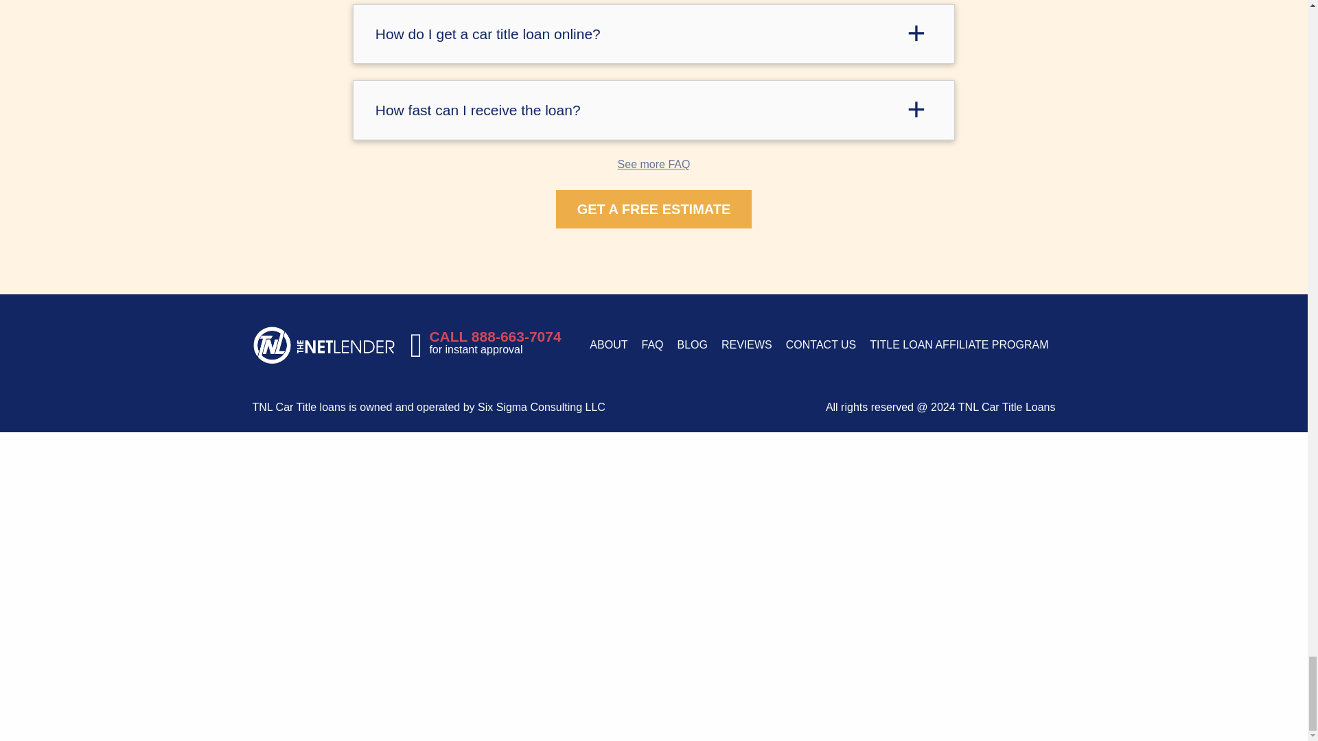 This screenshot has height=741, width=1318. I want to click on GET A FREE ESTIMATE, so click(654, 209).